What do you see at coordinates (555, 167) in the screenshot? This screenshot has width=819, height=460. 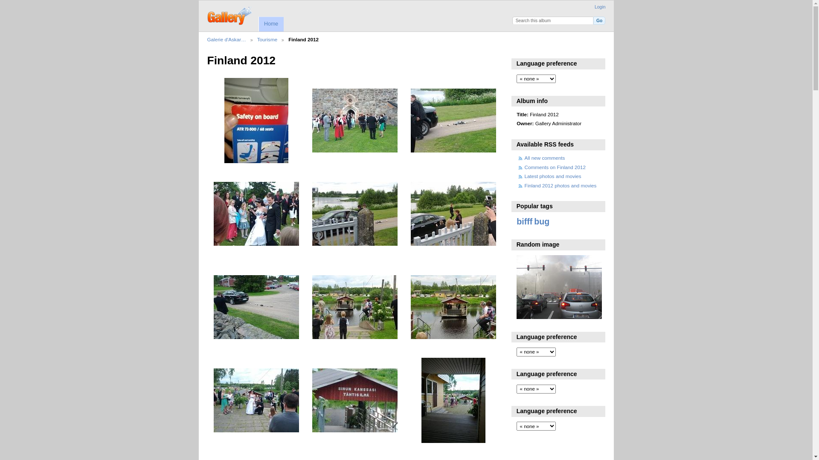 I see `Comments on Finland 2012` at bounding box center [555, 167].